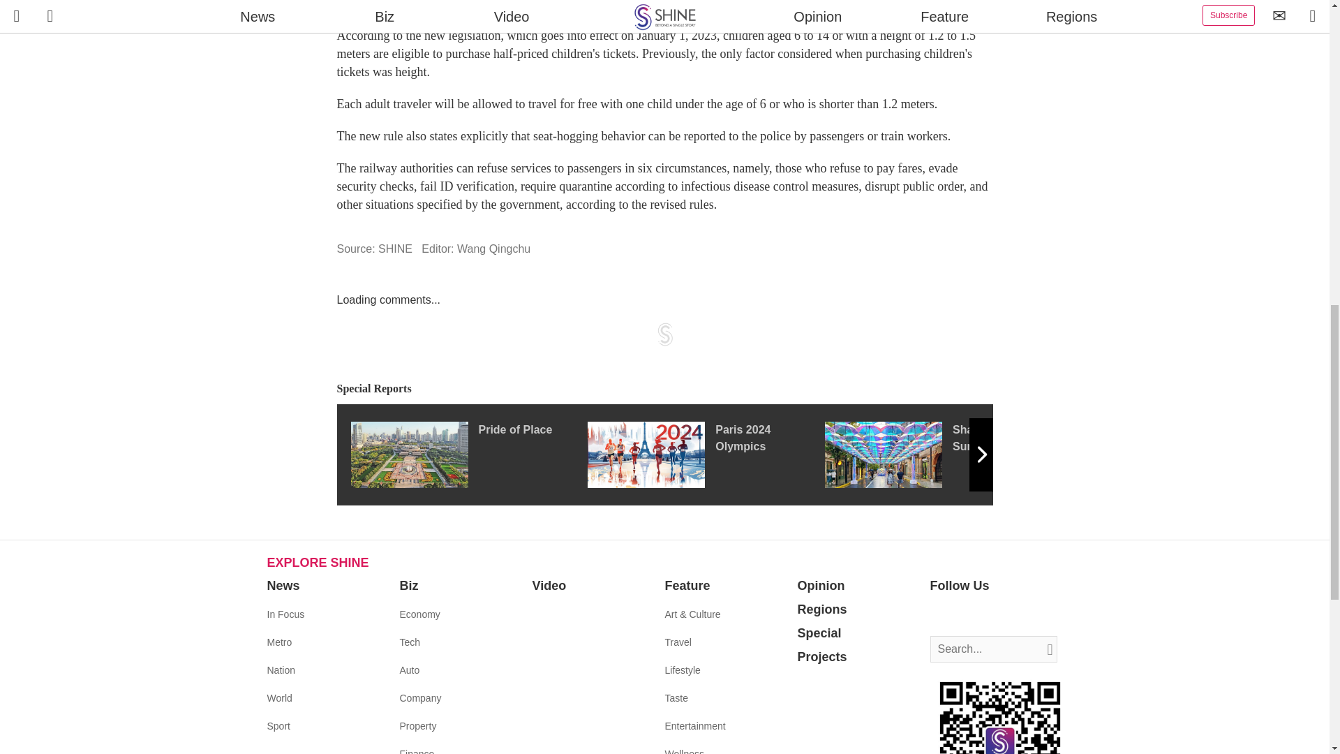  I want to click on Follow us on Twitter, so click(962, 615).